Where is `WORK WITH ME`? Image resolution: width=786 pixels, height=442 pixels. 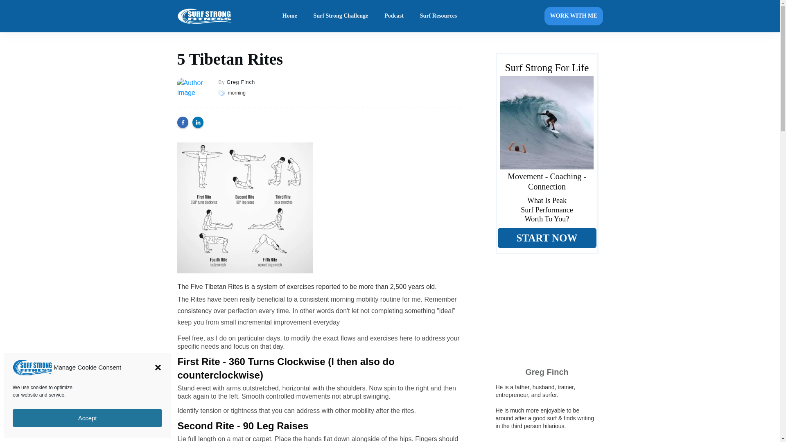
WORK WITH ME is located at coordinates (574, 16).